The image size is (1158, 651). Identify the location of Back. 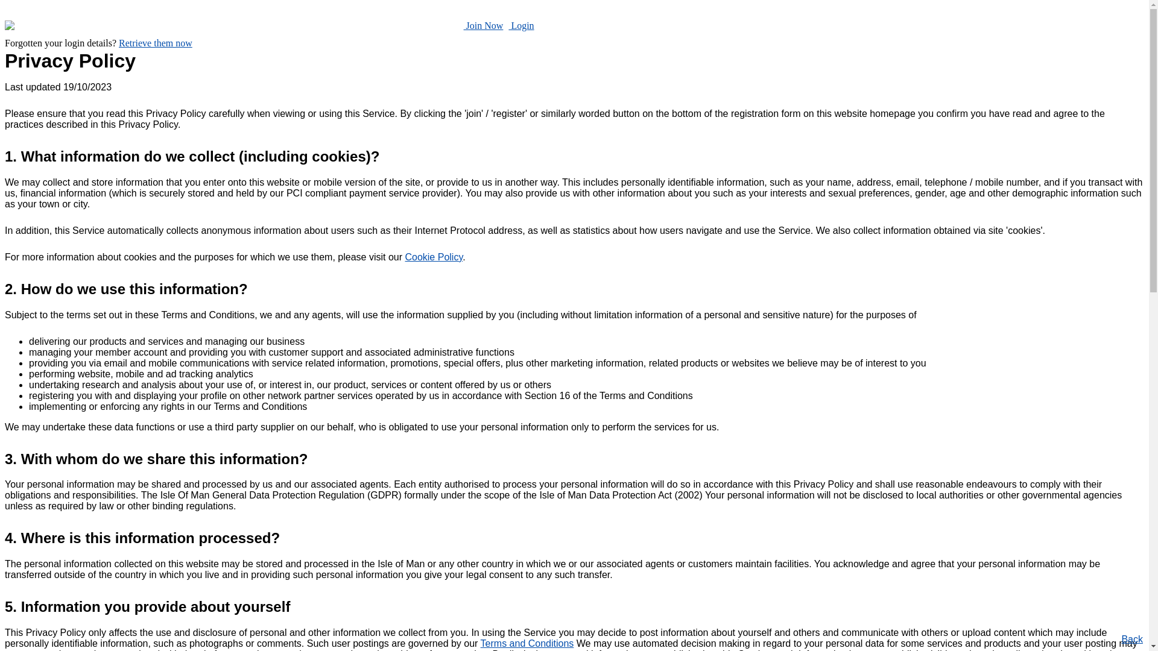
(1132, 639).